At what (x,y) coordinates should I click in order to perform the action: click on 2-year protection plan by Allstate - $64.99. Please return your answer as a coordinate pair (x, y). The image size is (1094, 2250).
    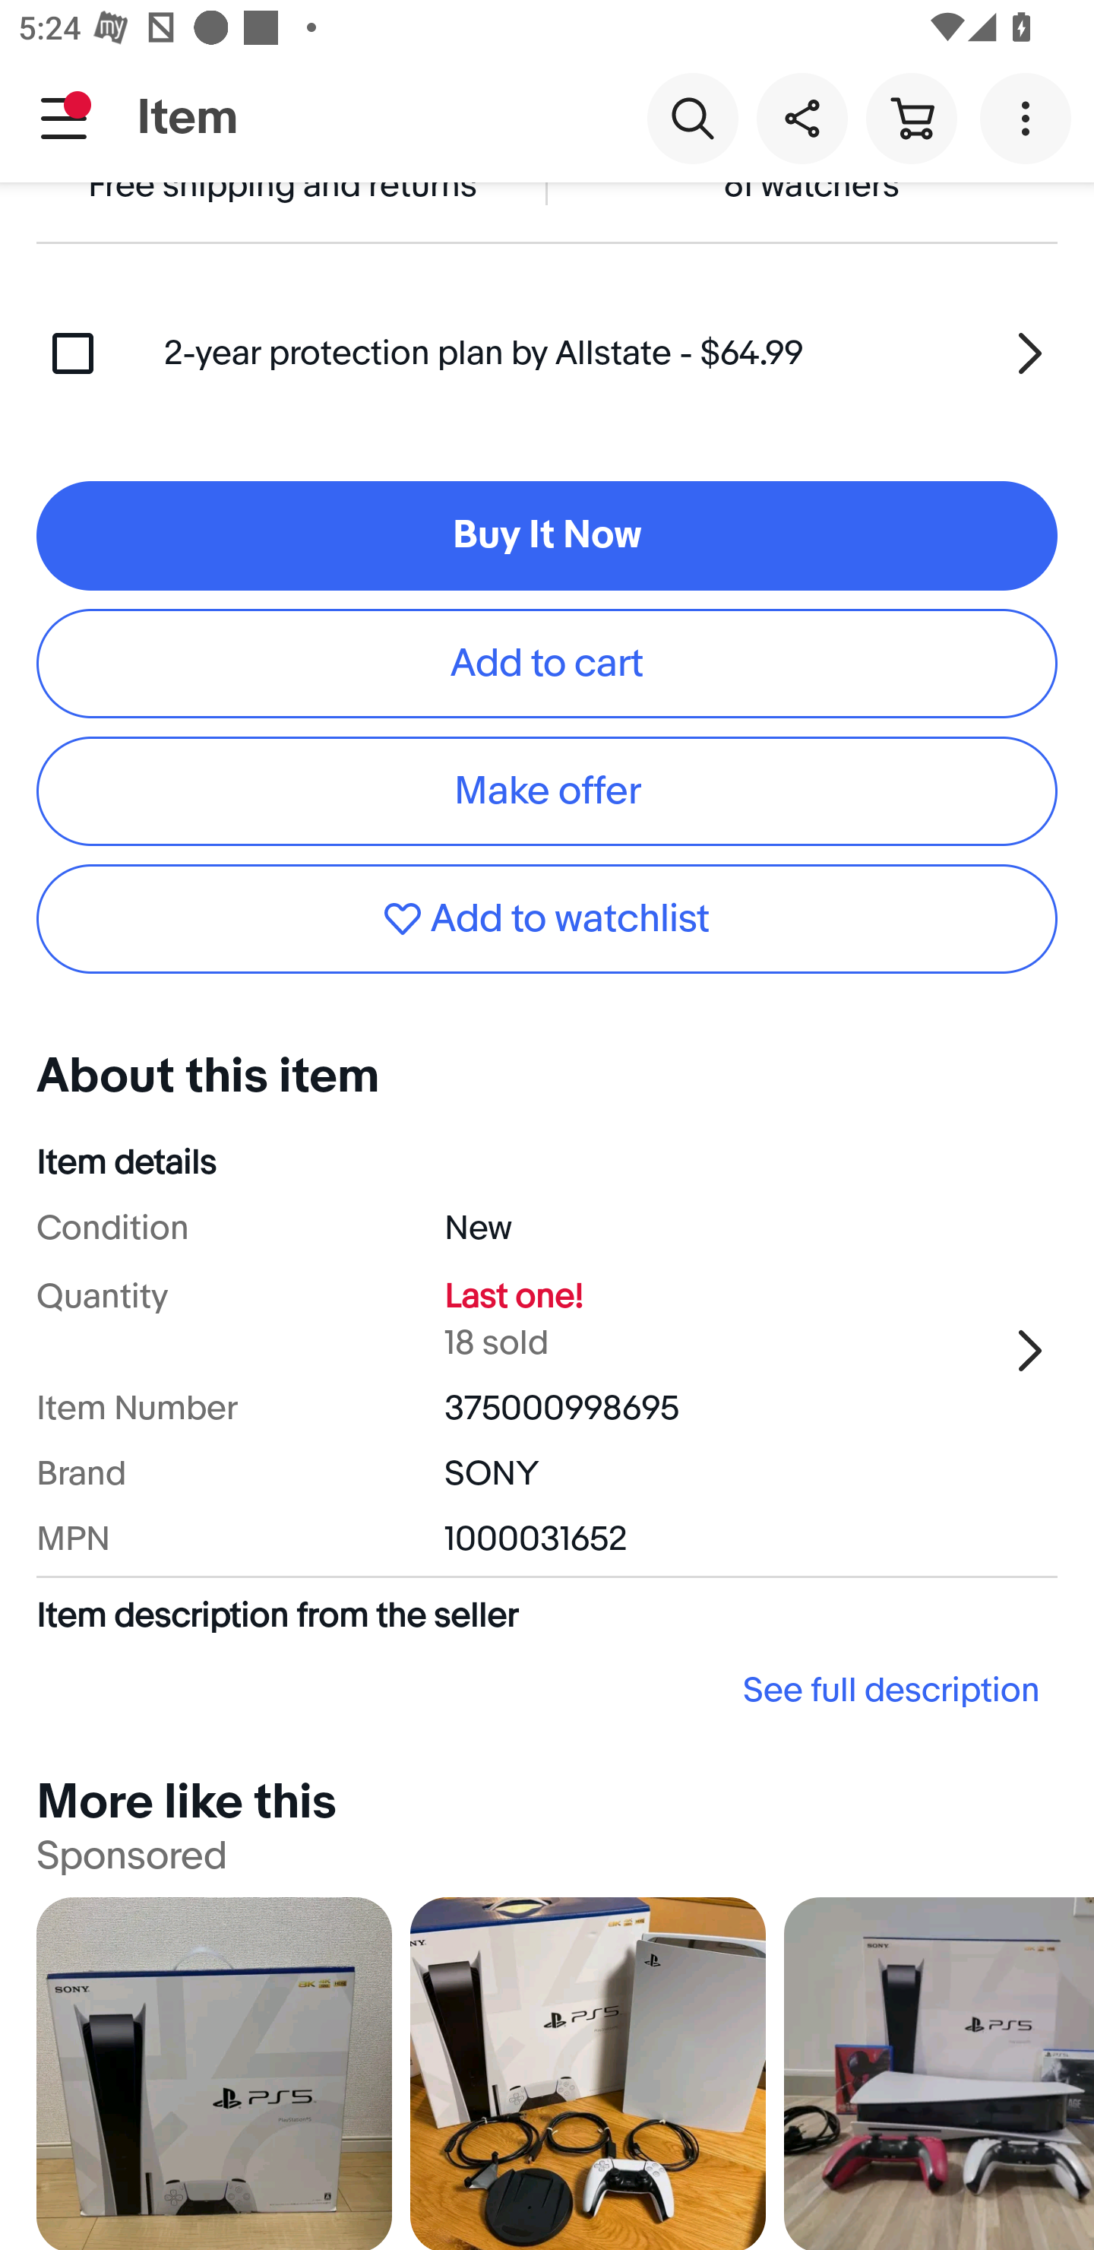
    Looking at the image, I should click on (611, 353).